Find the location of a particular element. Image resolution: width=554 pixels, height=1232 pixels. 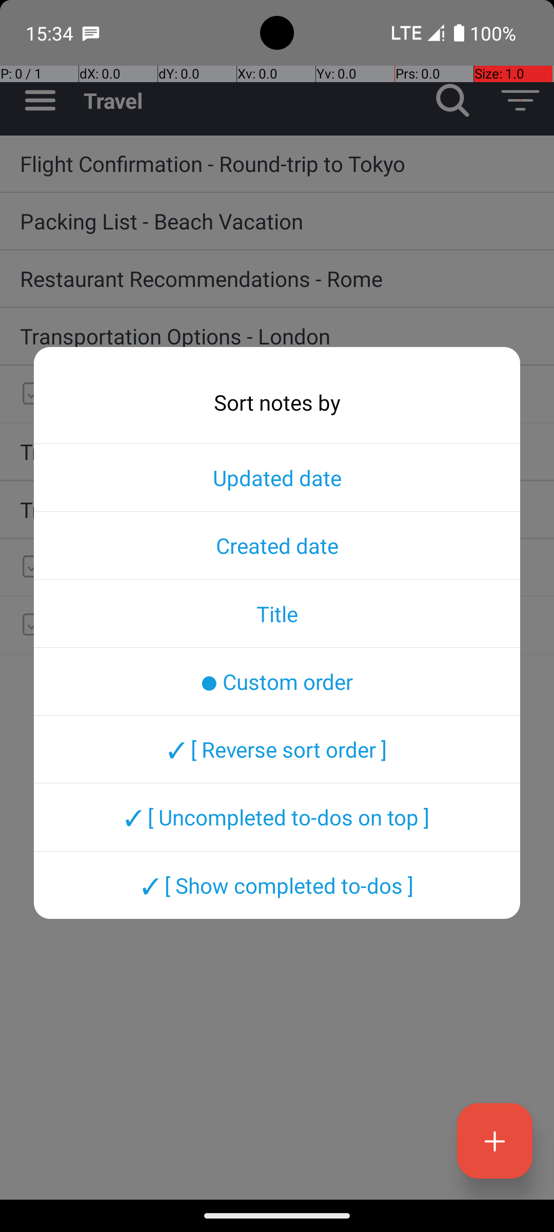

Travel Insurance Information is located at coordinates (277, 451).